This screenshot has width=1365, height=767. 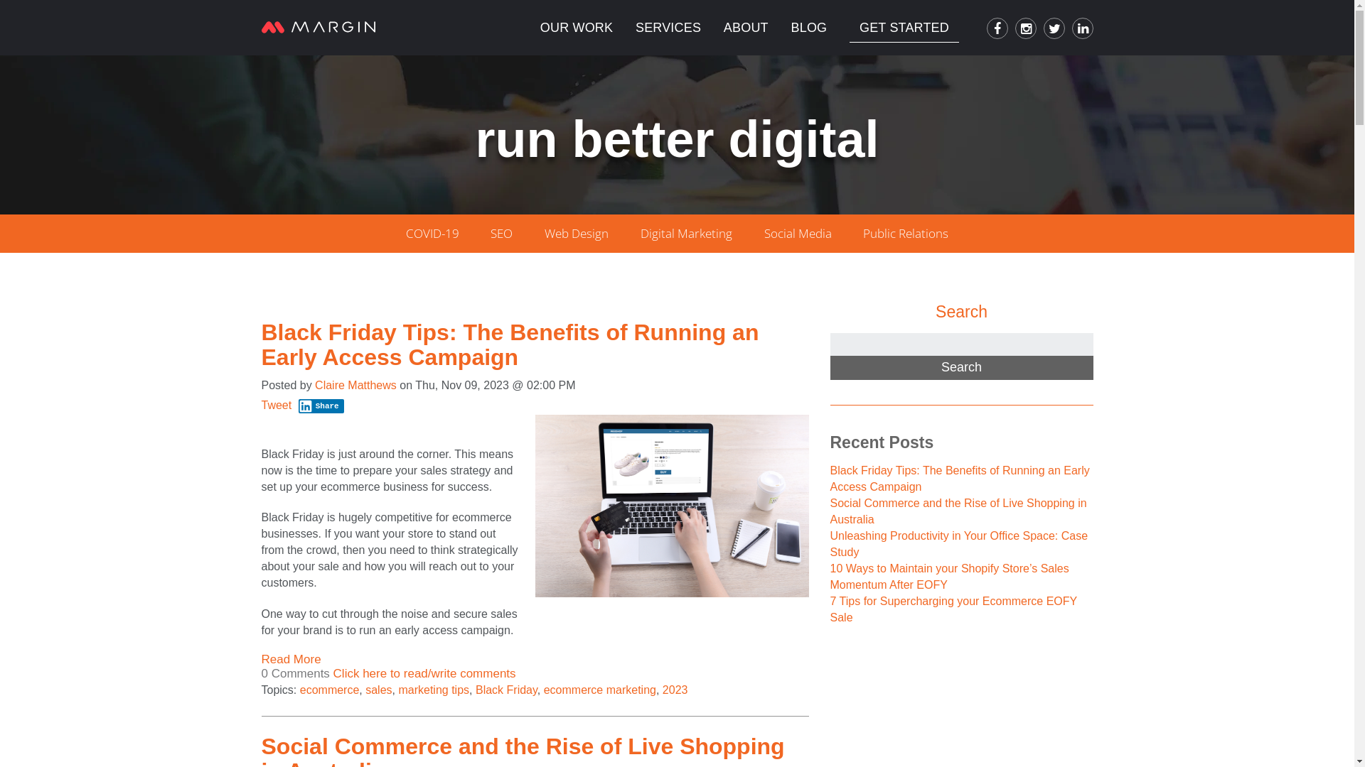 What do you see at coordinates (1054, 28) in the screenshot?
I see `twitter` at bounding box center [1054, 28].